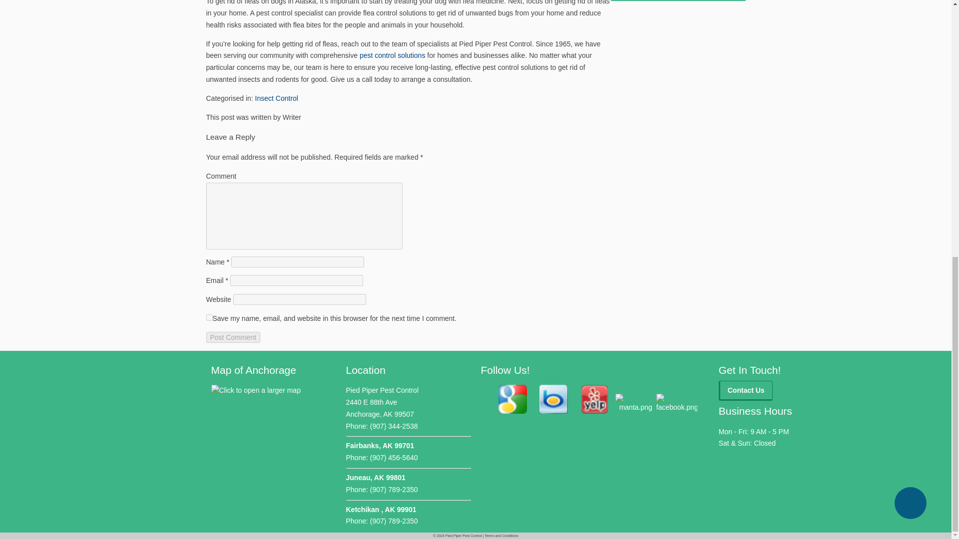 Image resolution: width=959 pixels, height=539 pixels. I want to click on yes, so click(209, 317).